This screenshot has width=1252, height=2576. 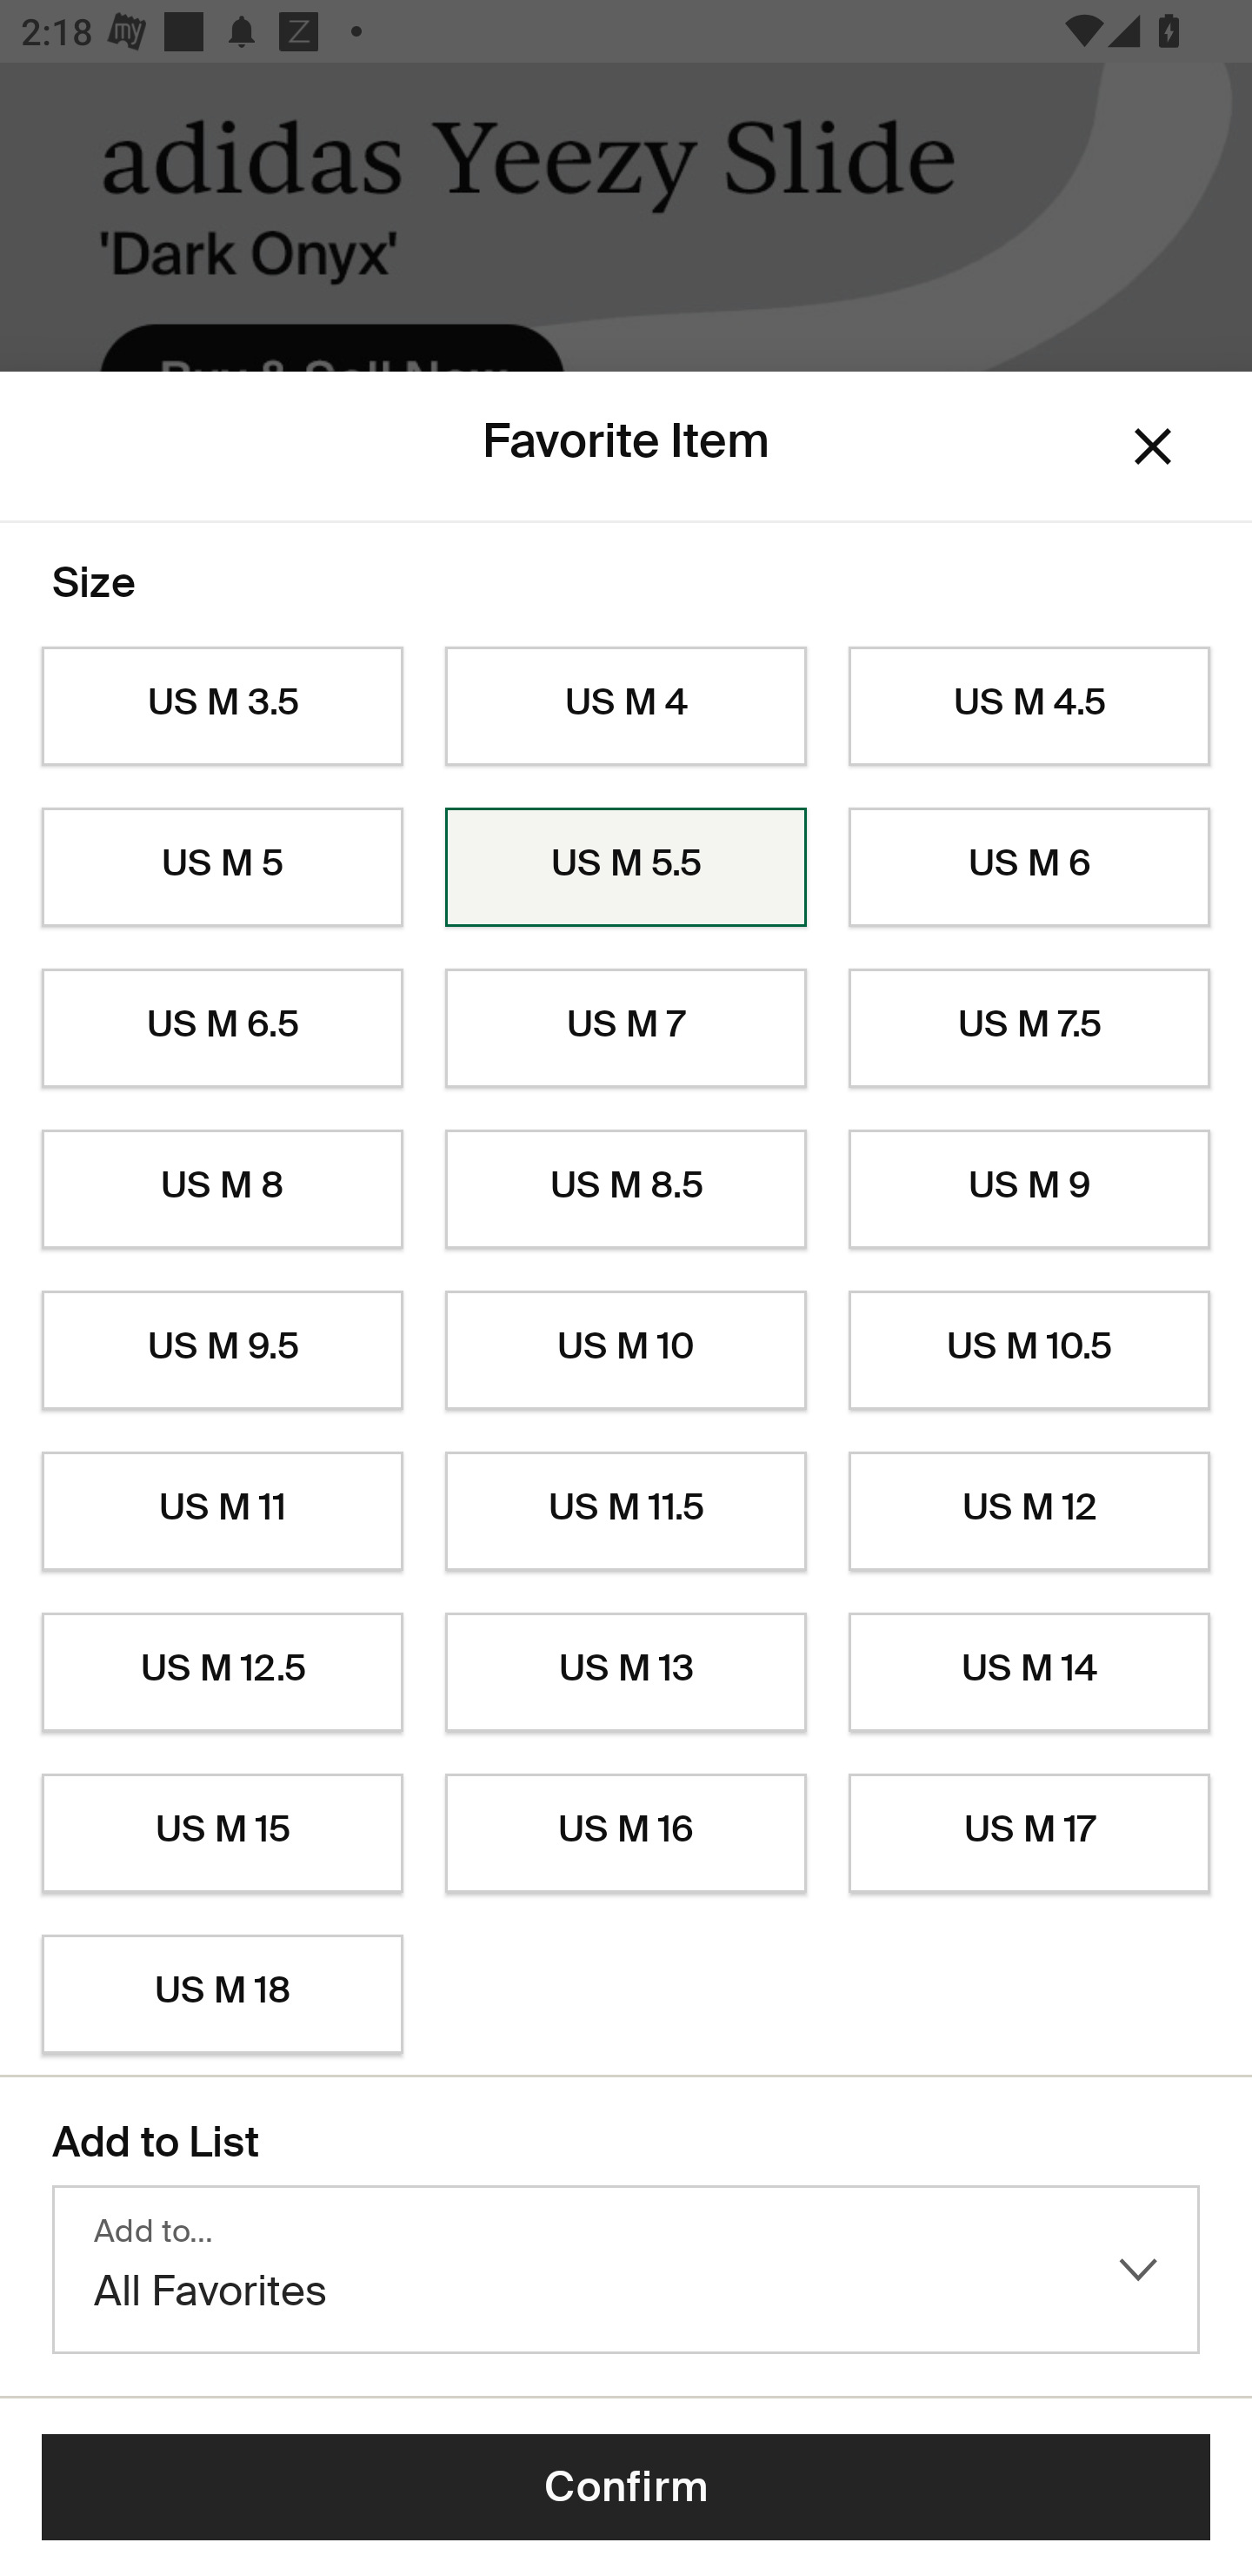 I want to click on Dismiss, so click(x=1153, y=447).